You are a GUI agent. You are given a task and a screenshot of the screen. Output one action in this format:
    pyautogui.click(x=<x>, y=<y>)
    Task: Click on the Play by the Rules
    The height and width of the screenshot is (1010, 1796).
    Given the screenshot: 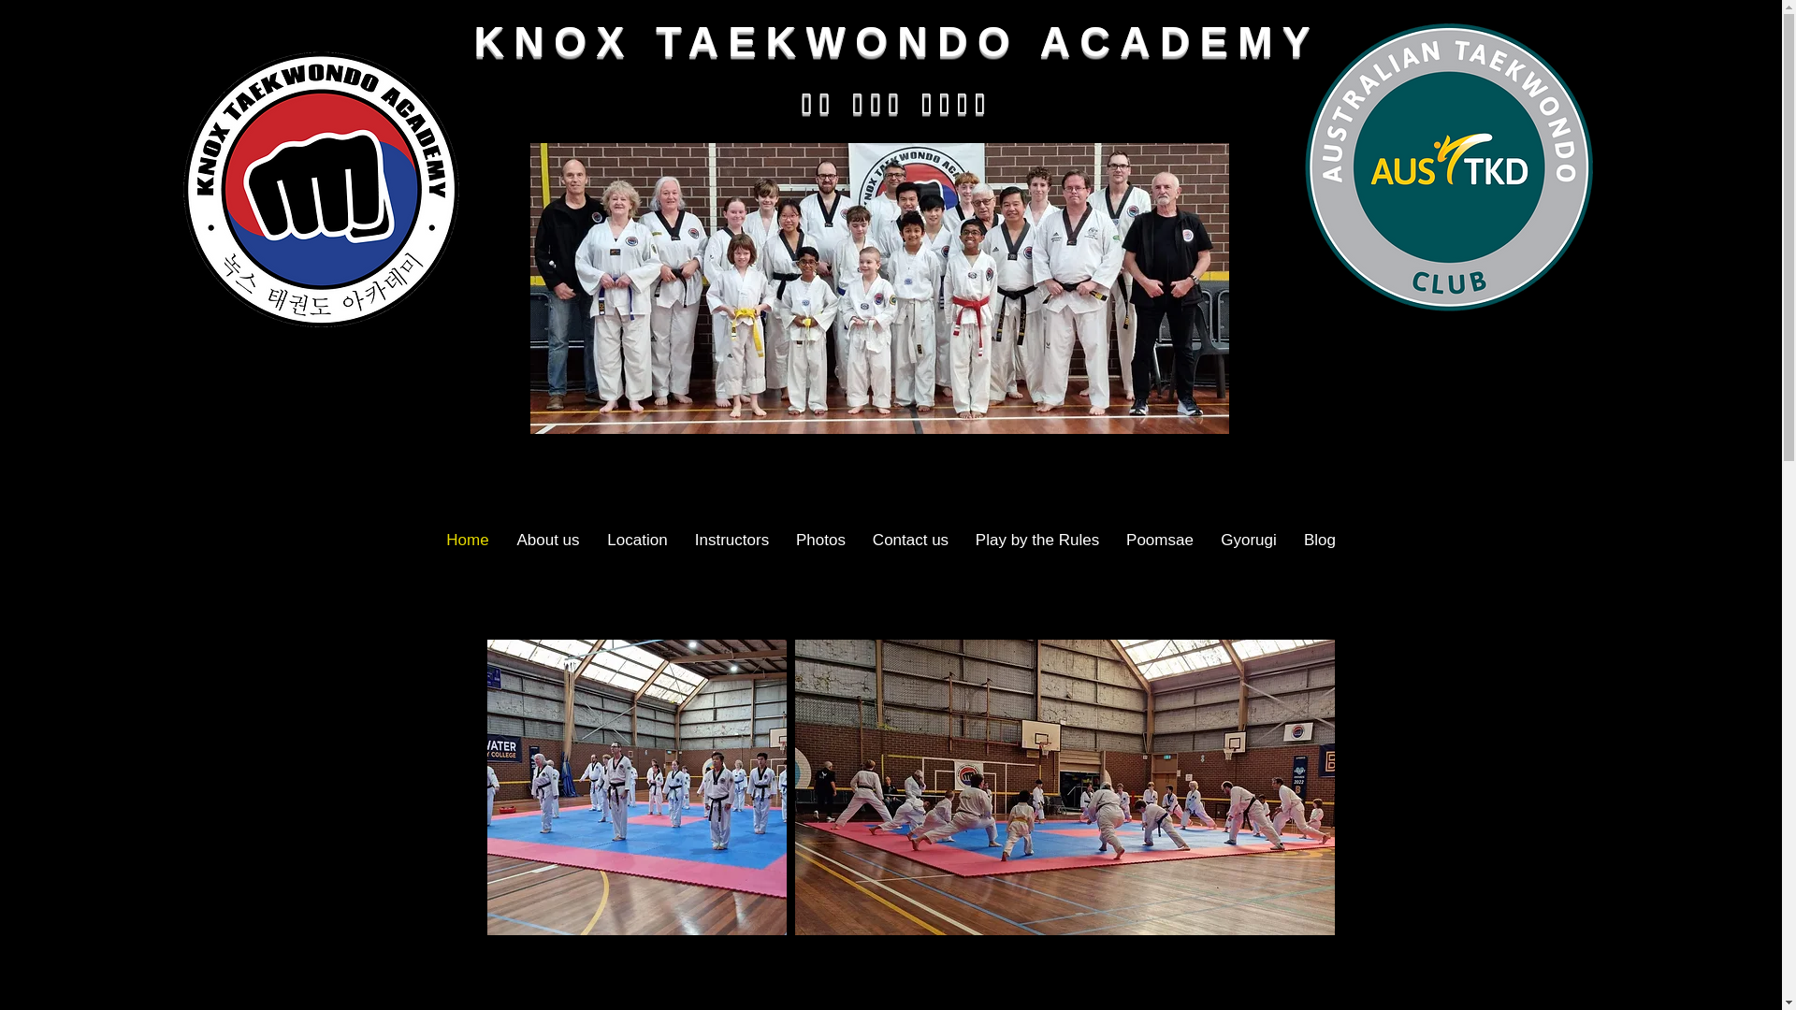 What is the action you would take?
    pyautogui.click(x=1036, y=541)
    